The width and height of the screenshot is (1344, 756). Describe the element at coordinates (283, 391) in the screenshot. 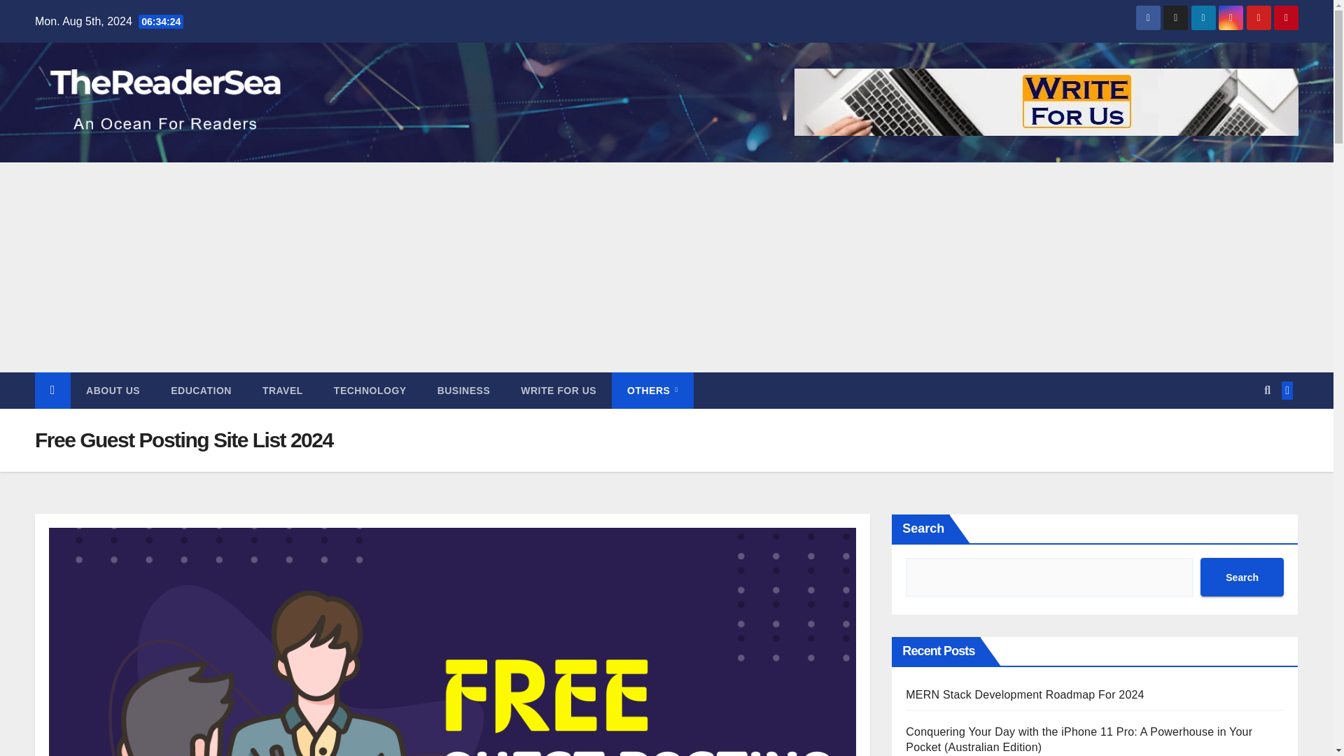

I see `TRAVEL` at that location.